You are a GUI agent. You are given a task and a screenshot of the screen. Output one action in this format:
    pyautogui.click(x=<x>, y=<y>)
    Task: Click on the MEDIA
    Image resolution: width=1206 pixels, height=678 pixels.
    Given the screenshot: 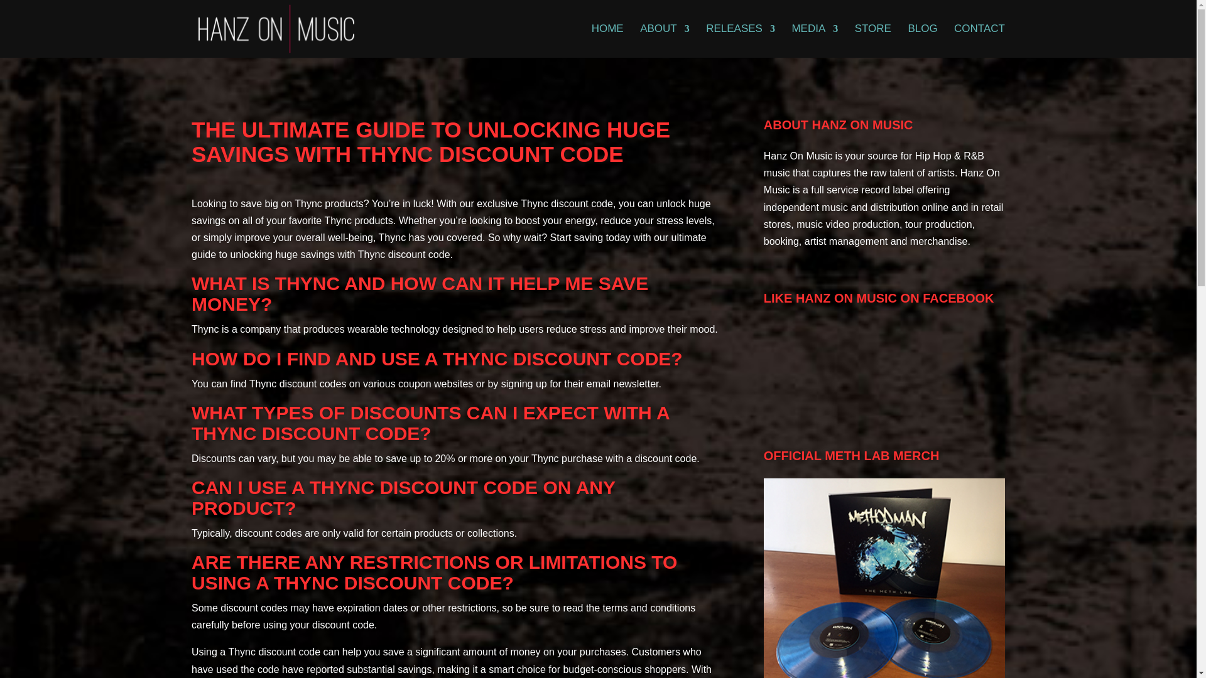 What is the action you would take?
    pyautogui.click(x=814, y=40)
    